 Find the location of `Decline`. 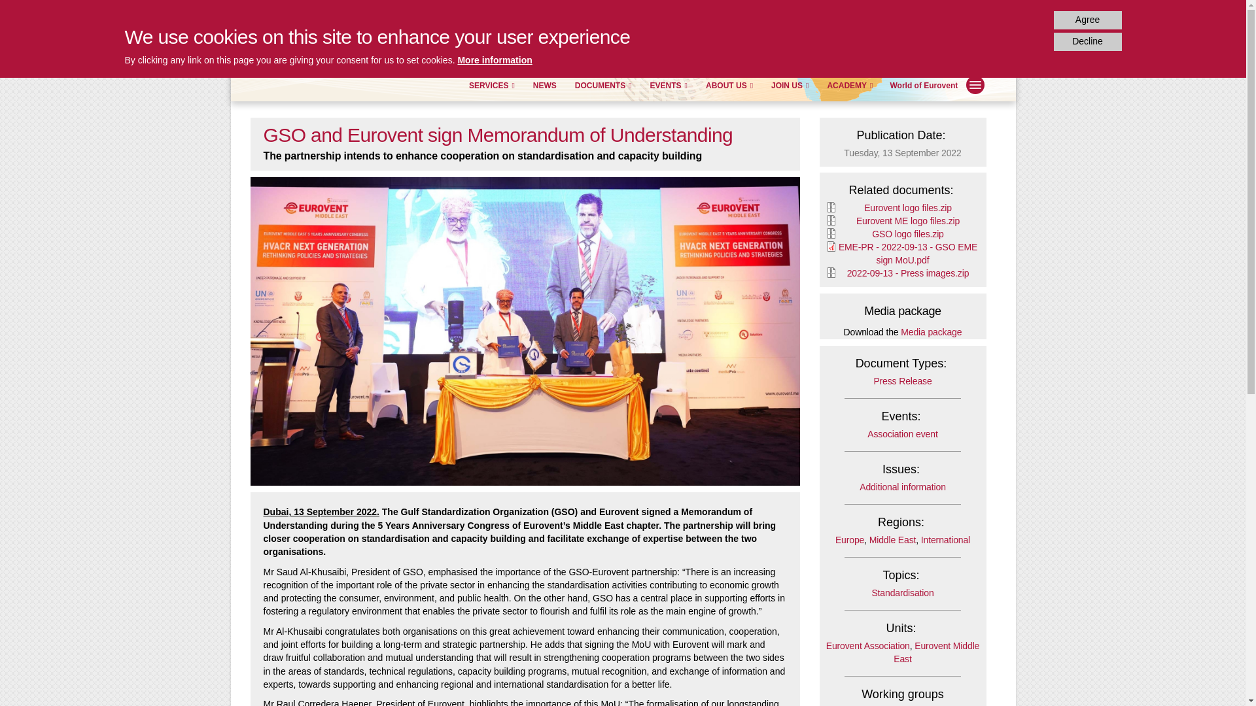

Decline is located at coordinates (1087, 41).